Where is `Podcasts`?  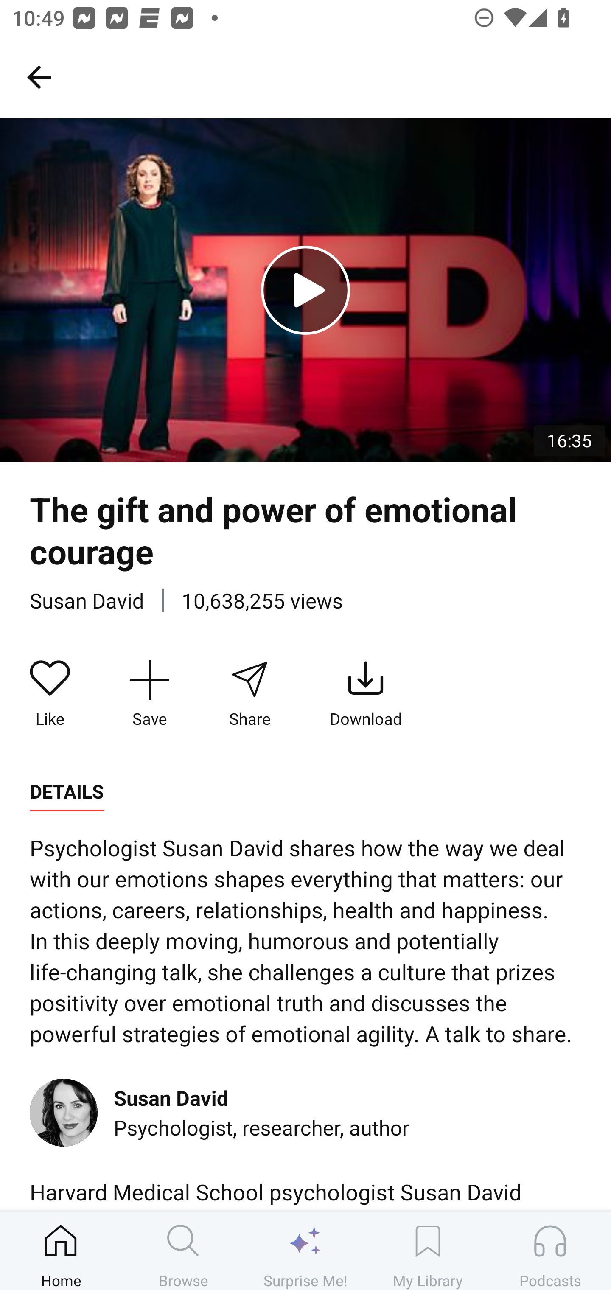 Podcasts is located at coordinates (550, 1251).